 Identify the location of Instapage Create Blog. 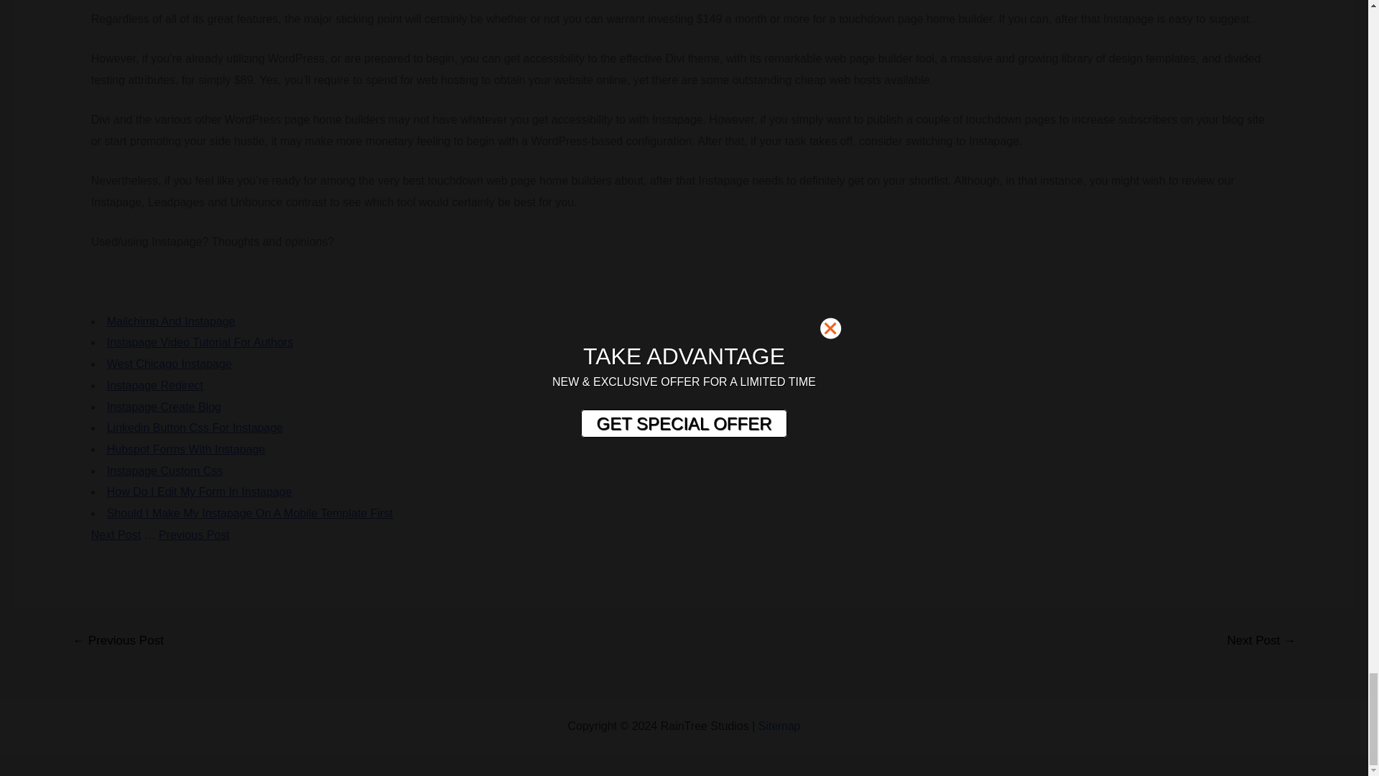
(164, 407).